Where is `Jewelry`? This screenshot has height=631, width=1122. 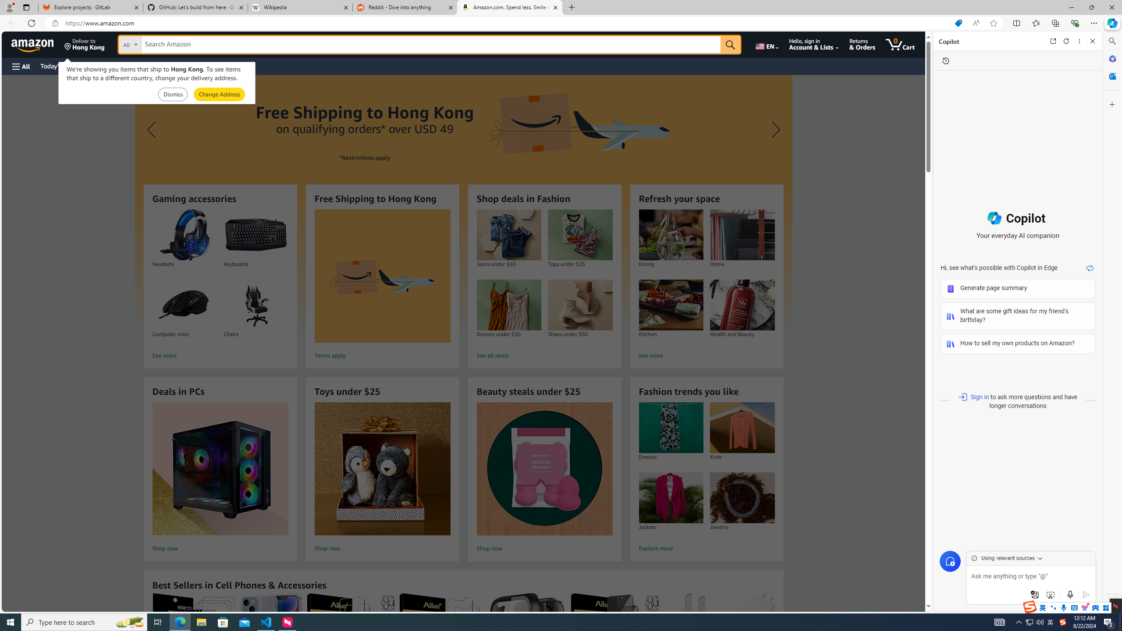
Jewelry is located at coordinates (742, 498).